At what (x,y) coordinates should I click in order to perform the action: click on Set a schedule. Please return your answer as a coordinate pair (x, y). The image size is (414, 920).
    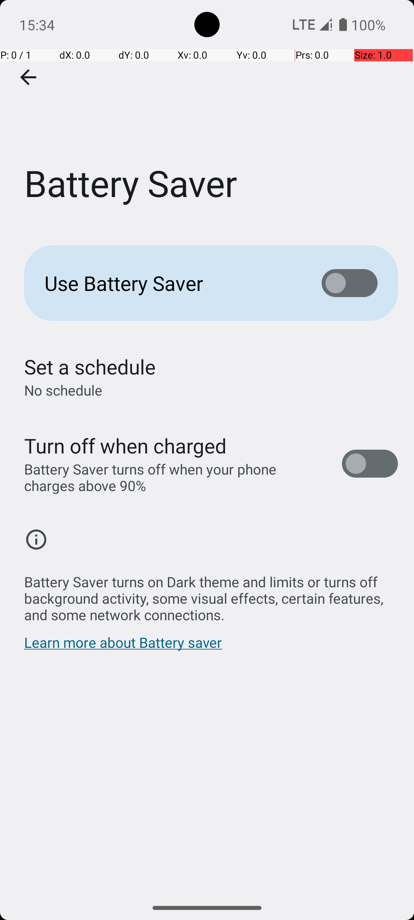
    Looking at the image, I should click on (90, 366).